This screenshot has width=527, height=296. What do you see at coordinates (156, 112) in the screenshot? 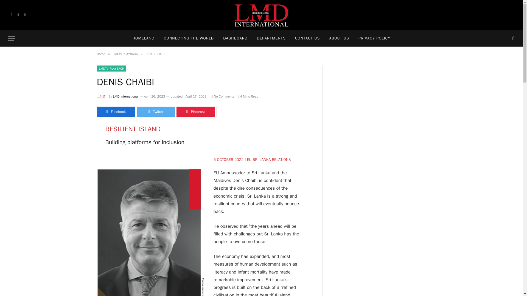
I see `Twitter` at bounding box center [156, 112].